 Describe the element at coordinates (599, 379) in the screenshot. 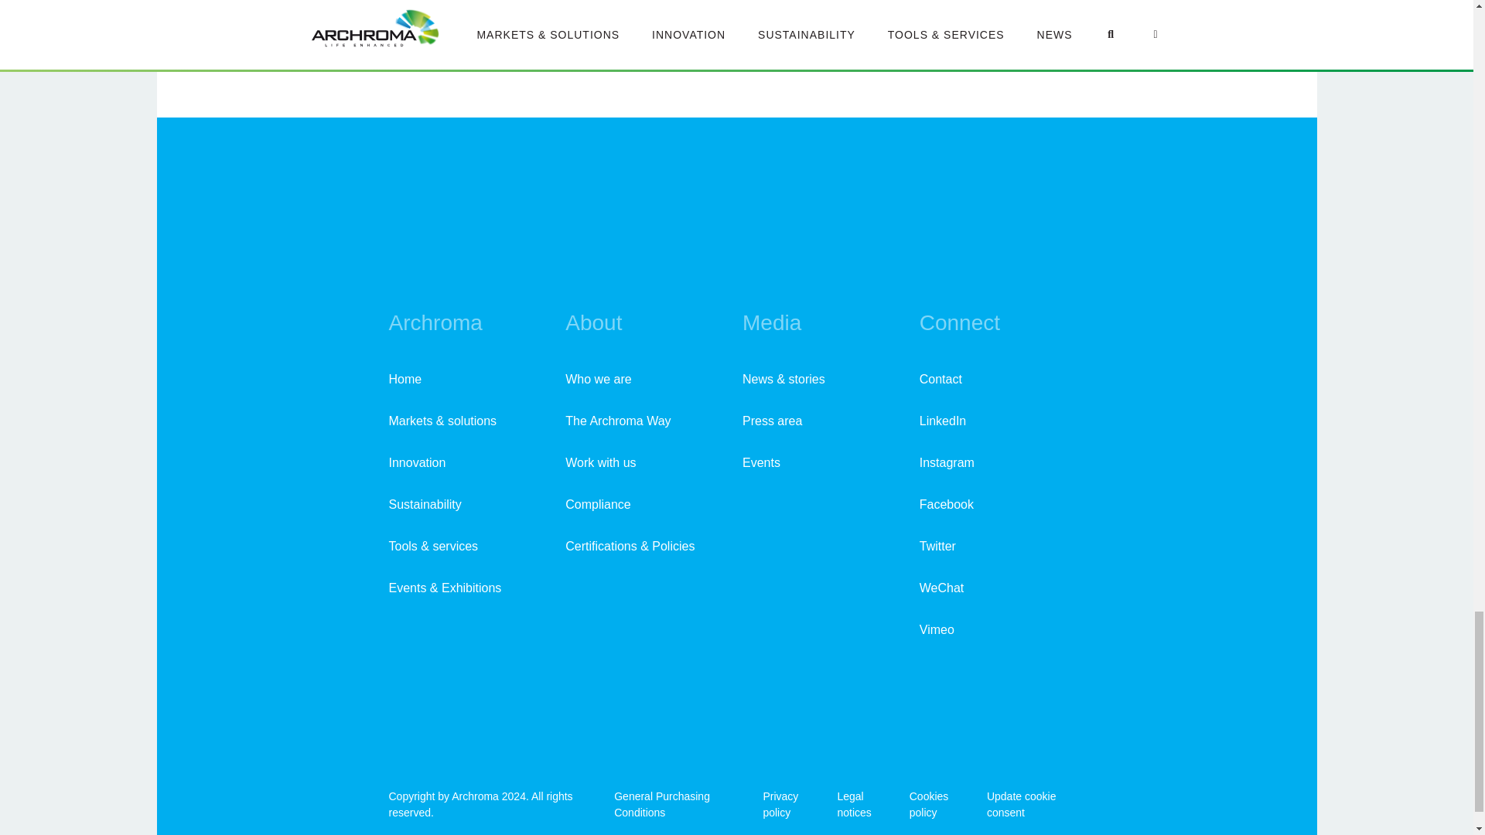

I see `Who we are` at that location.